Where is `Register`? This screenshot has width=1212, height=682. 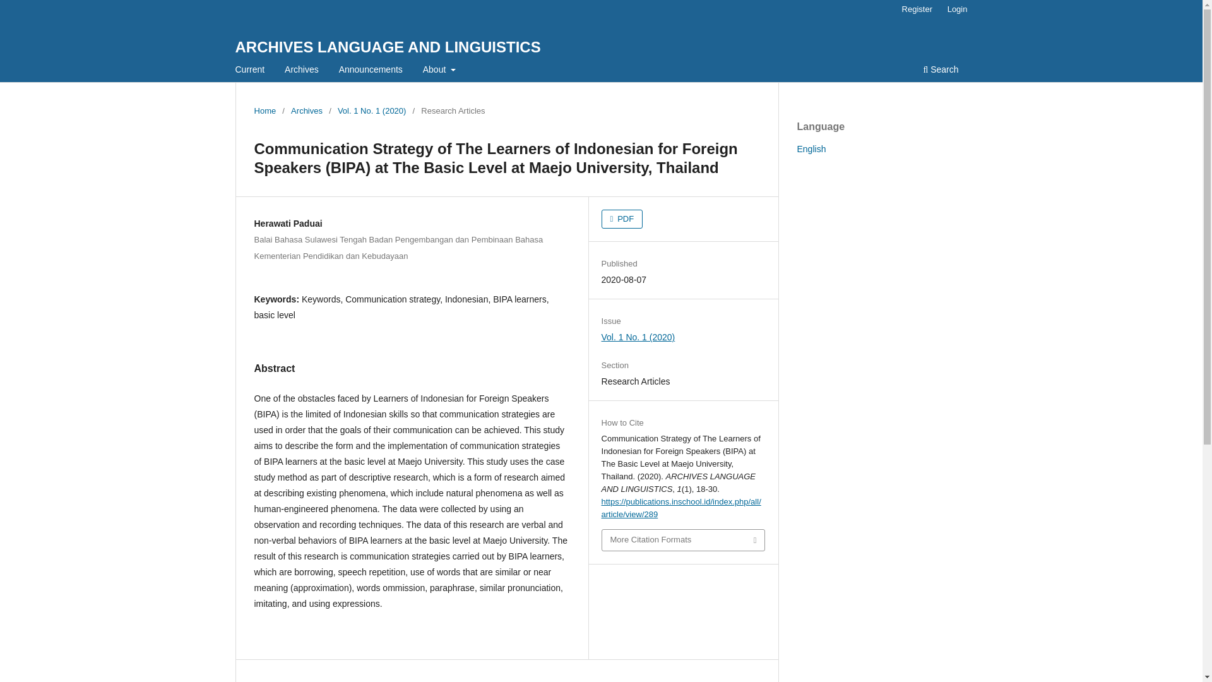
Register is located at coordinates (917, 9).